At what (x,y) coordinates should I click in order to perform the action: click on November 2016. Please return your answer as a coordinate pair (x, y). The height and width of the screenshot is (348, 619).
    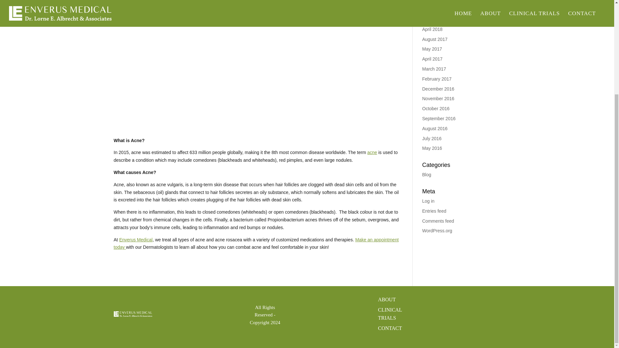
    Looking at the image, I should click on (438, 99).